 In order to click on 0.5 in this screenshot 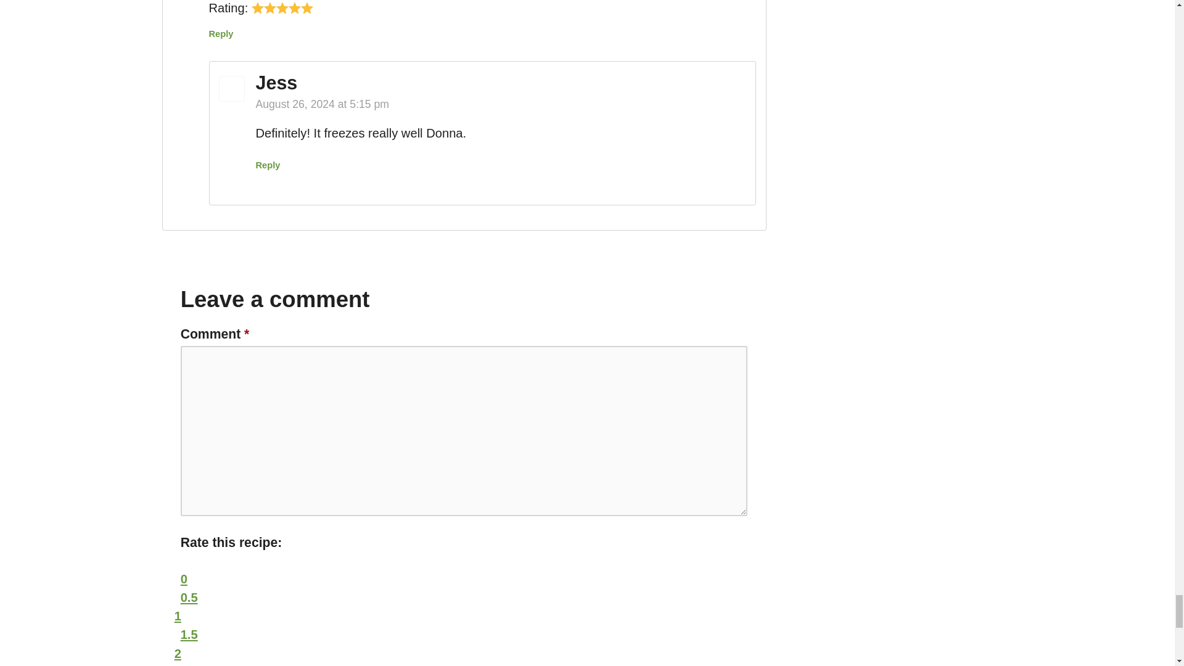, I will do `click(189, 597)`.